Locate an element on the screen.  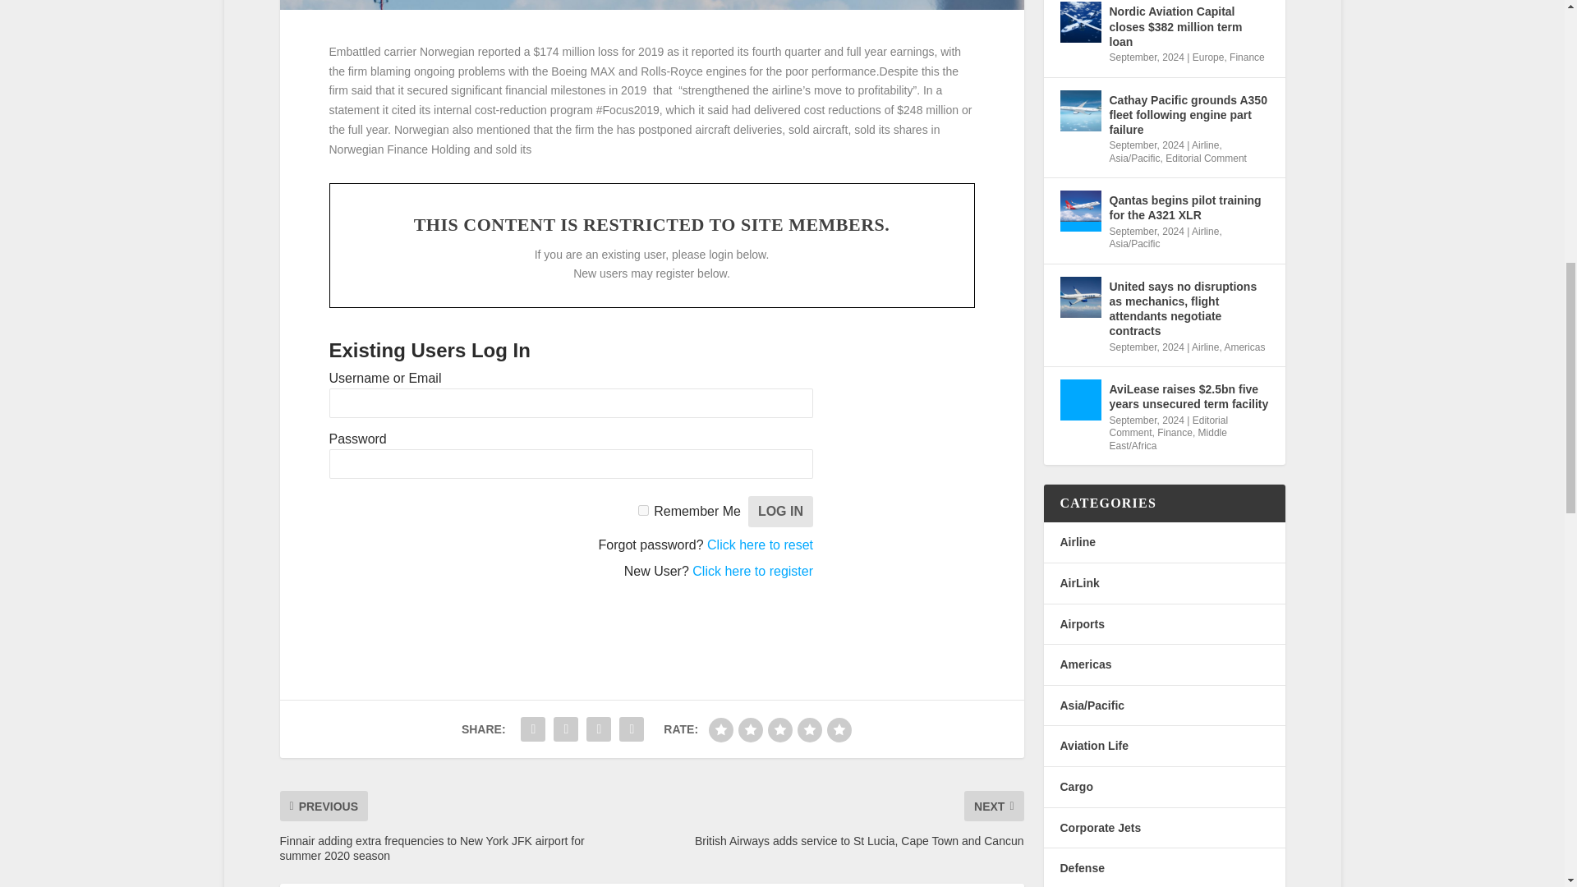
gorgeous is located at coordinates (839, 729).